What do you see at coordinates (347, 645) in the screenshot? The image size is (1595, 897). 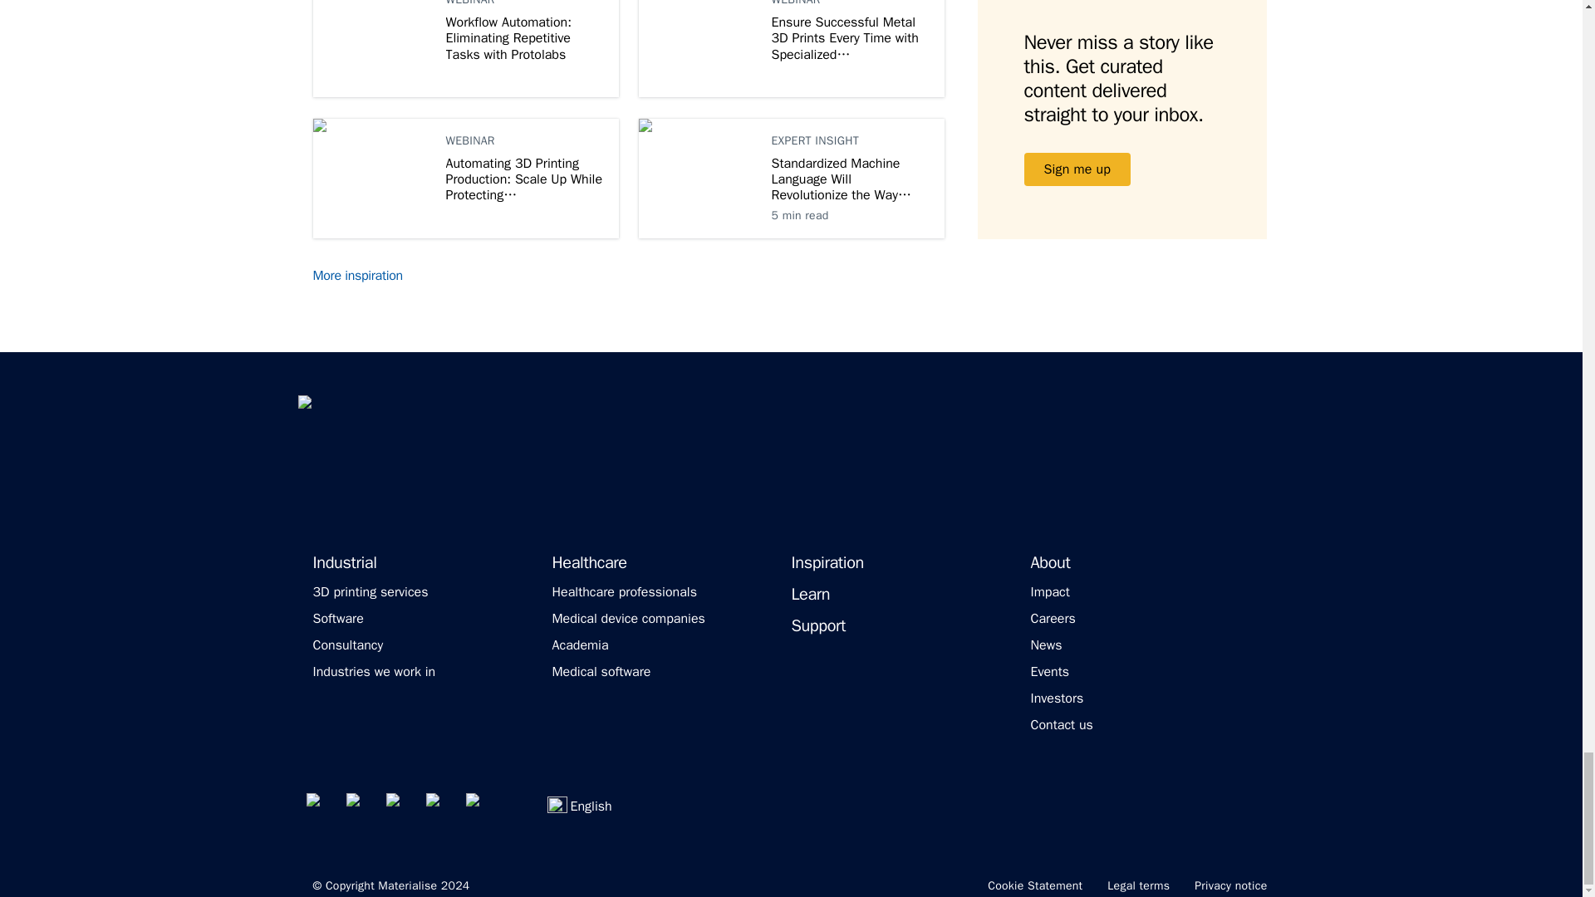 I see `Consultancy` at bounding box center [347, 645].